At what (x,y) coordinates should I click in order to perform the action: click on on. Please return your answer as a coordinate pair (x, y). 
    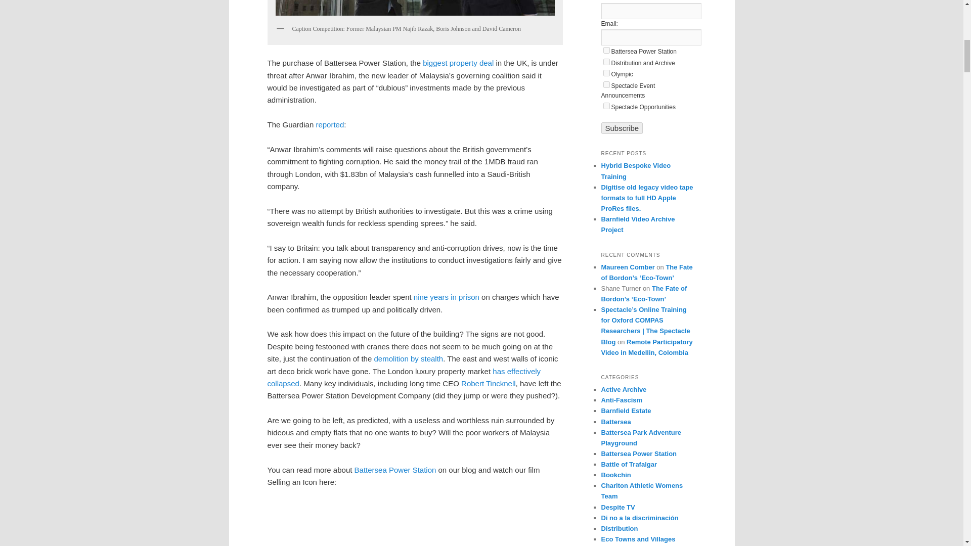
    Looking at the image, I should click on (606, 62).